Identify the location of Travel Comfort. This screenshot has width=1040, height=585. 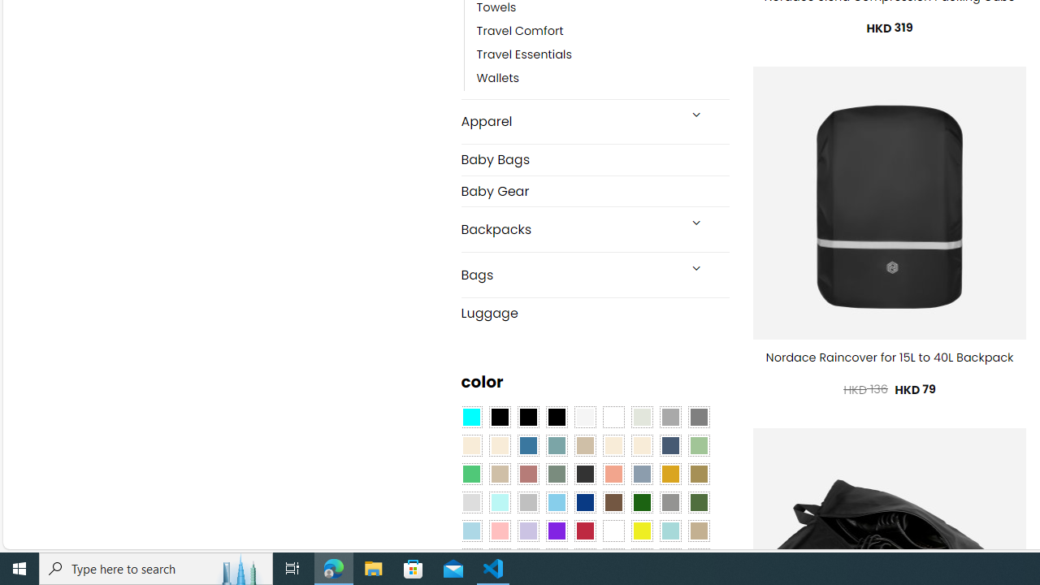
(520, 31).